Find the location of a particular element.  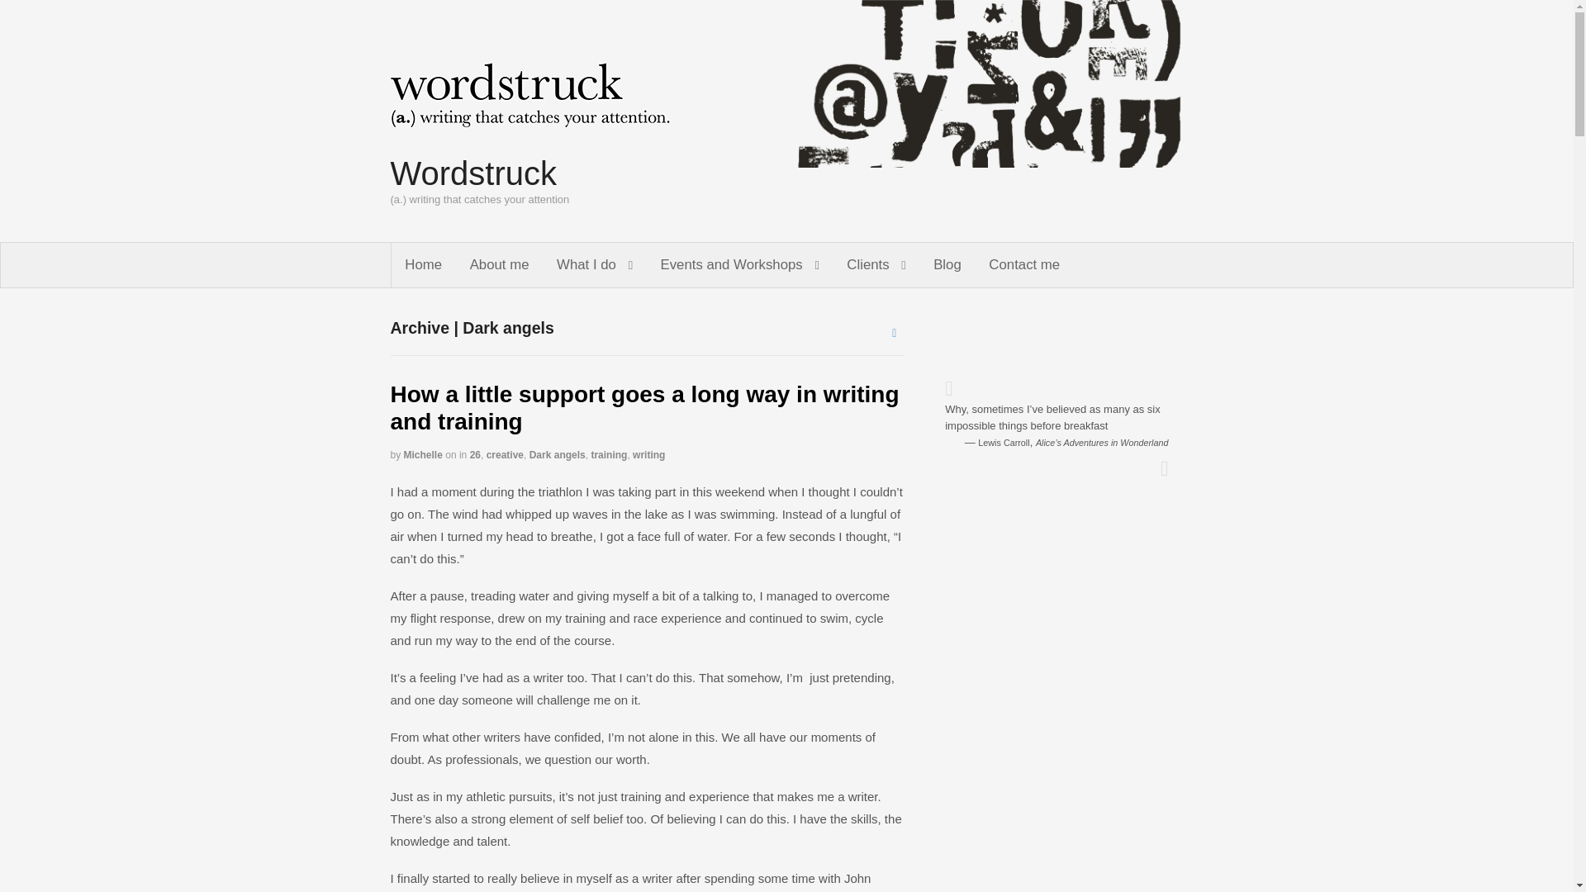

What I do is located at coordinates (593, 264).